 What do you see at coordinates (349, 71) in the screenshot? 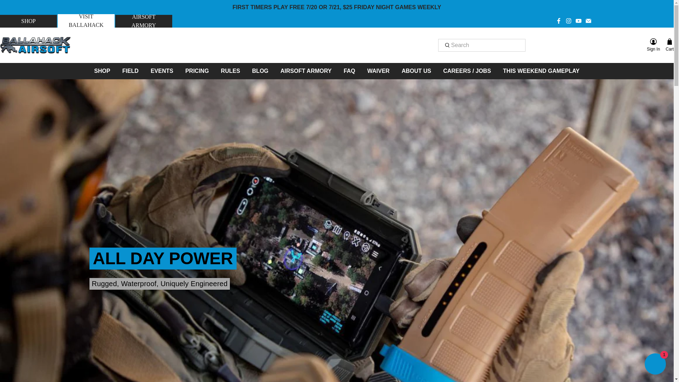
I see `FAQ` at bounding box center [349, 71].